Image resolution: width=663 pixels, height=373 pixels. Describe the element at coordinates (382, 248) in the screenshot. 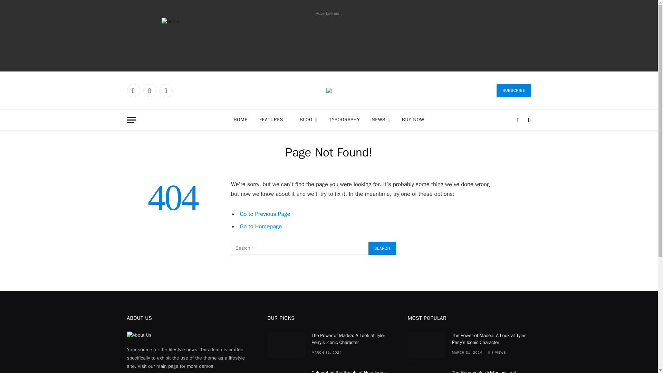

I see `Search` at that location.